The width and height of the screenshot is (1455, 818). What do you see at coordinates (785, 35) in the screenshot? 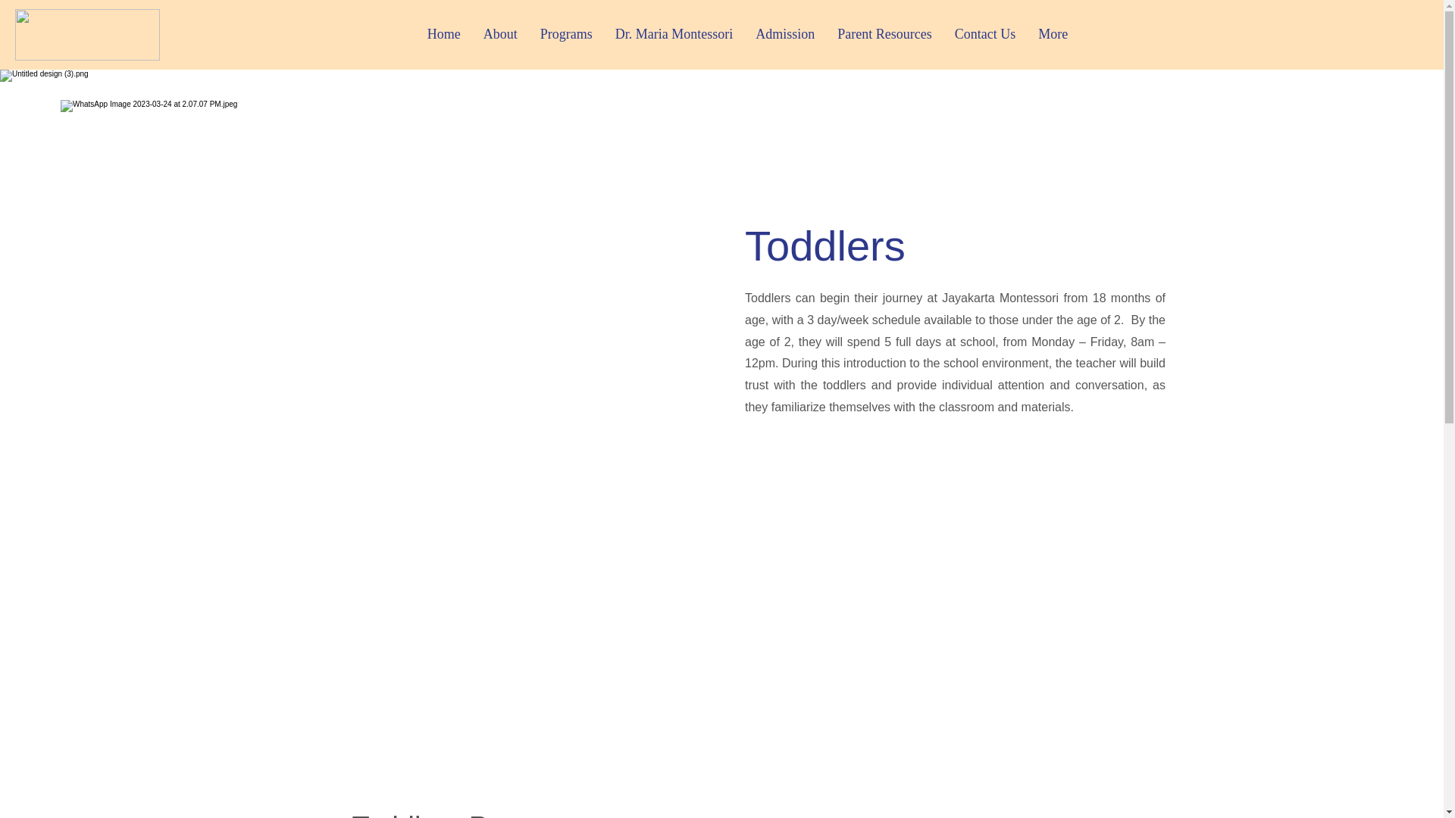
I see `Admission` at bounding box center [785, 35].